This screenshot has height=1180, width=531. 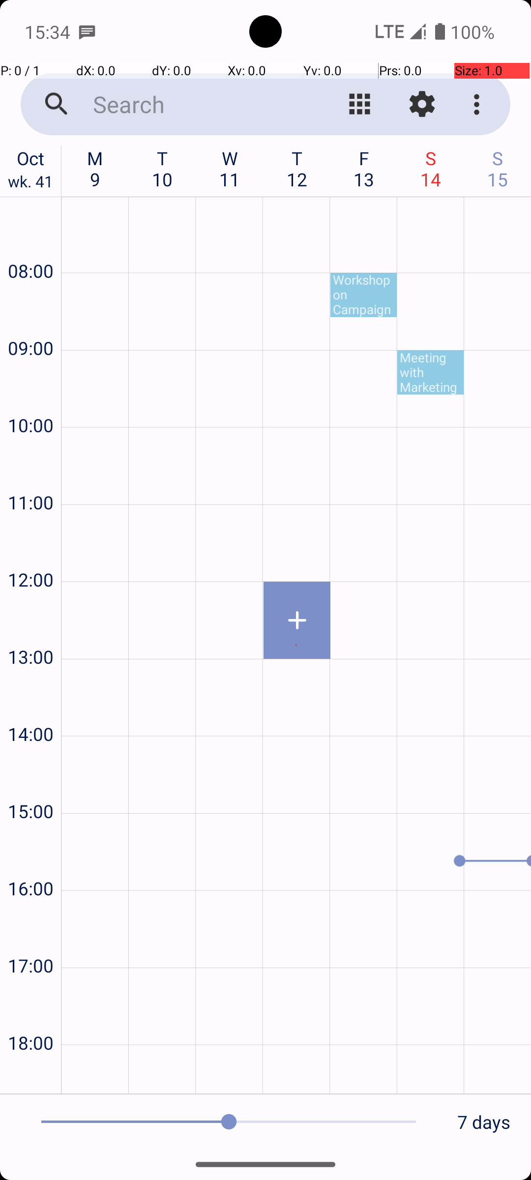 What do you see at coordinates (364, 169) in the screenshot?
I see `F
13` at bounding box center [364, 169].